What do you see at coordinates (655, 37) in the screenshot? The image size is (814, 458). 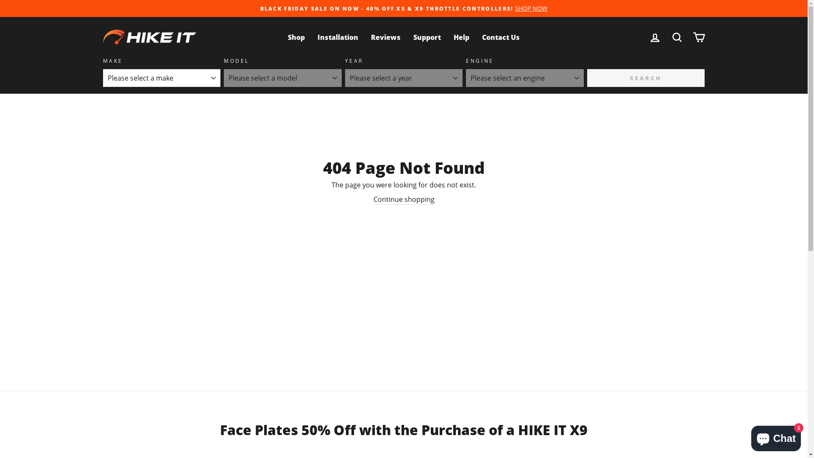 I see `Log in` at bounding box center [655, 37].